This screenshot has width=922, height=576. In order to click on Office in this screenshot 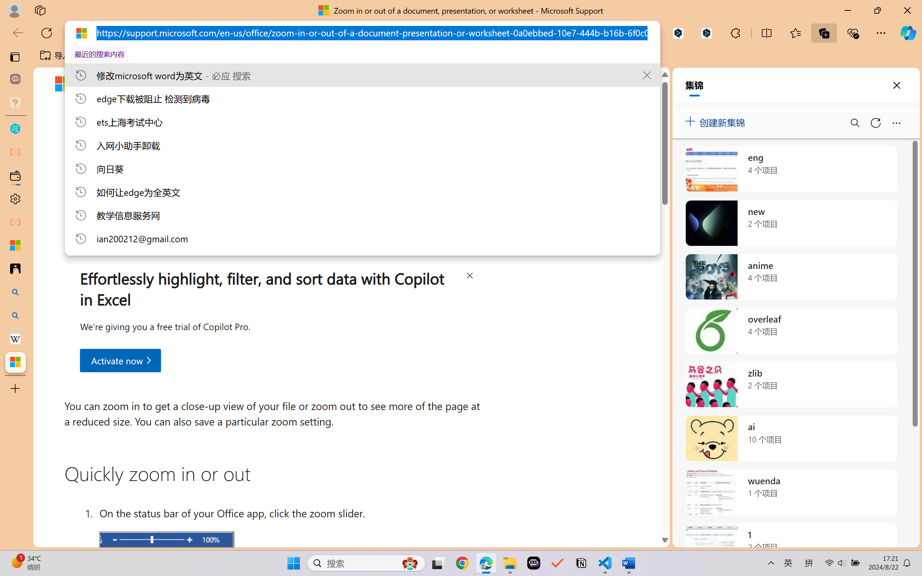, I will do `click(283, 84)`.